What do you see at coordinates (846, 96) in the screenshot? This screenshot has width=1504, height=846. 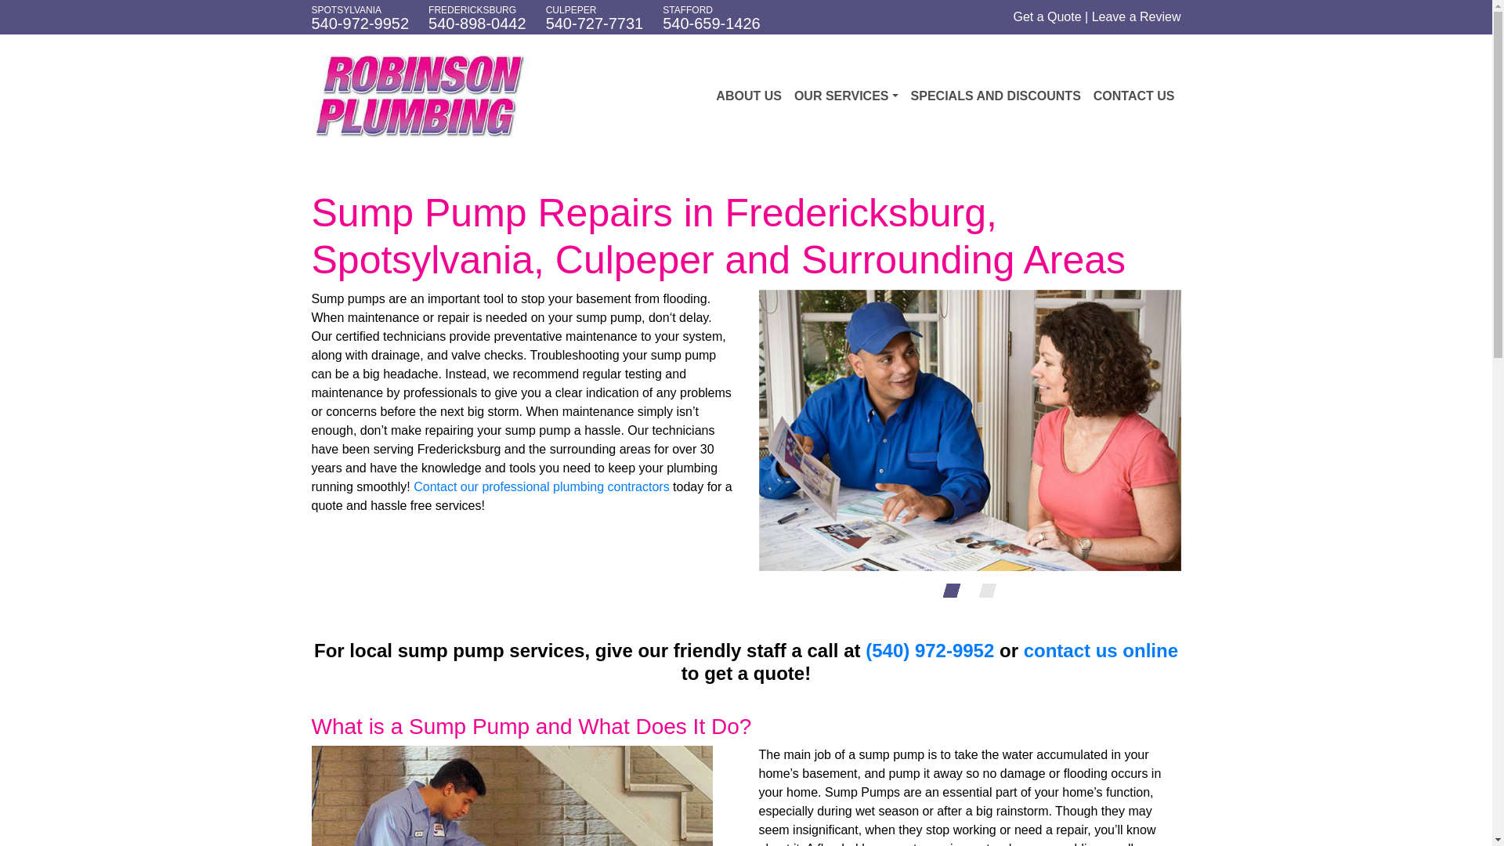 I see `Our Services` at bounding box center [846, 96].